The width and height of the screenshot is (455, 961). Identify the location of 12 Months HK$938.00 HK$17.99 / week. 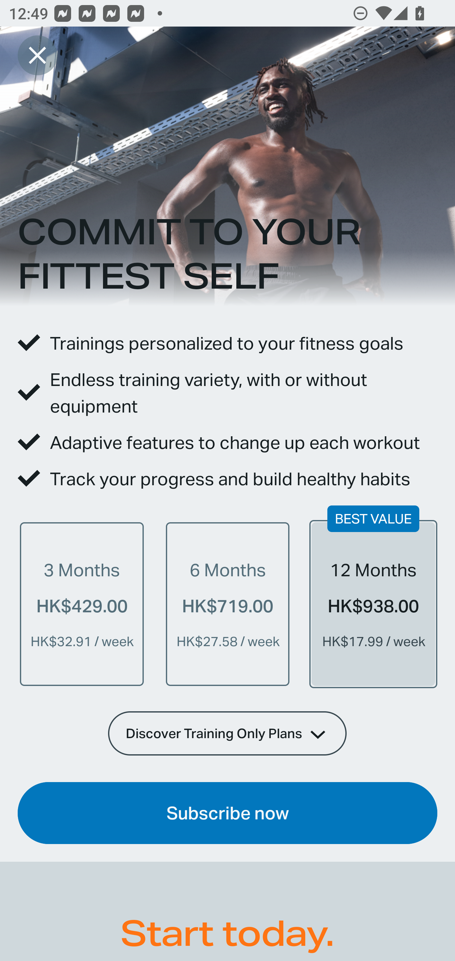
(373, 604).